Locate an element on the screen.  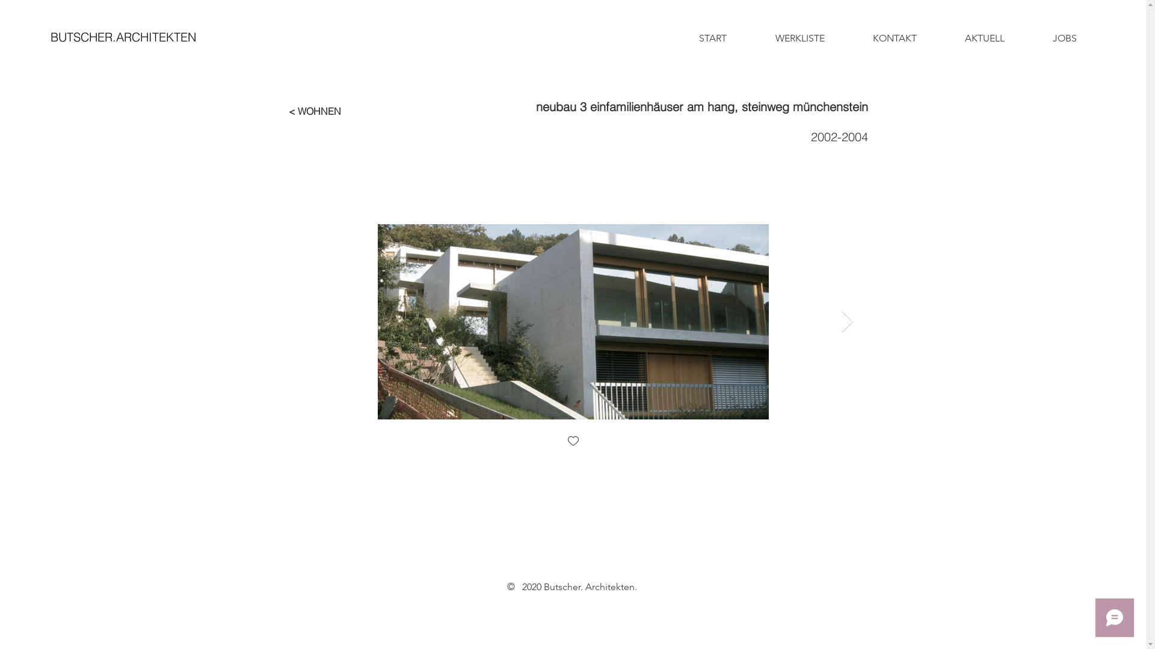
START is located at coordinates (713, 38).